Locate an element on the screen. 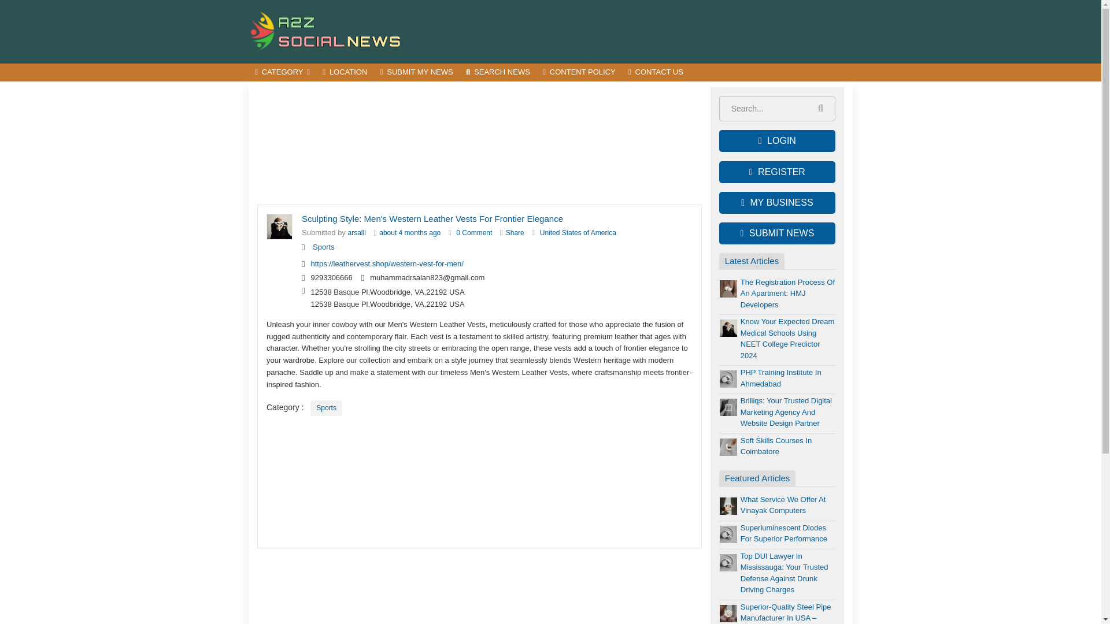 The width and height of the screenshot is (1110, 624). Sports is located at coordinates (326, 408).